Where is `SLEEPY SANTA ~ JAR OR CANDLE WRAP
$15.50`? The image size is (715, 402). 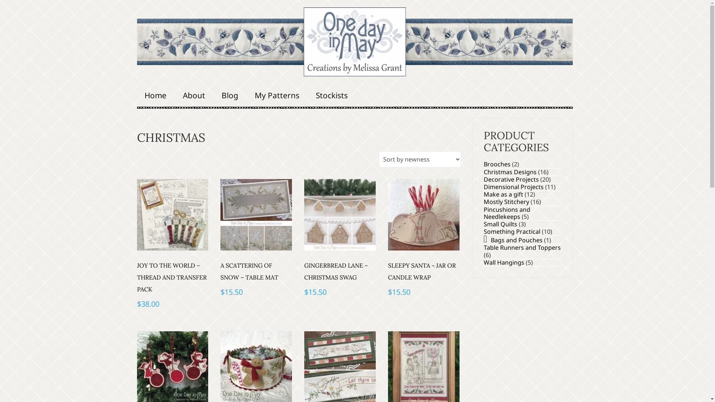 SLEEPY SANTA ~ JAR OR CANDLE WRAP
$15.50 is located at coordinates (424, 239).